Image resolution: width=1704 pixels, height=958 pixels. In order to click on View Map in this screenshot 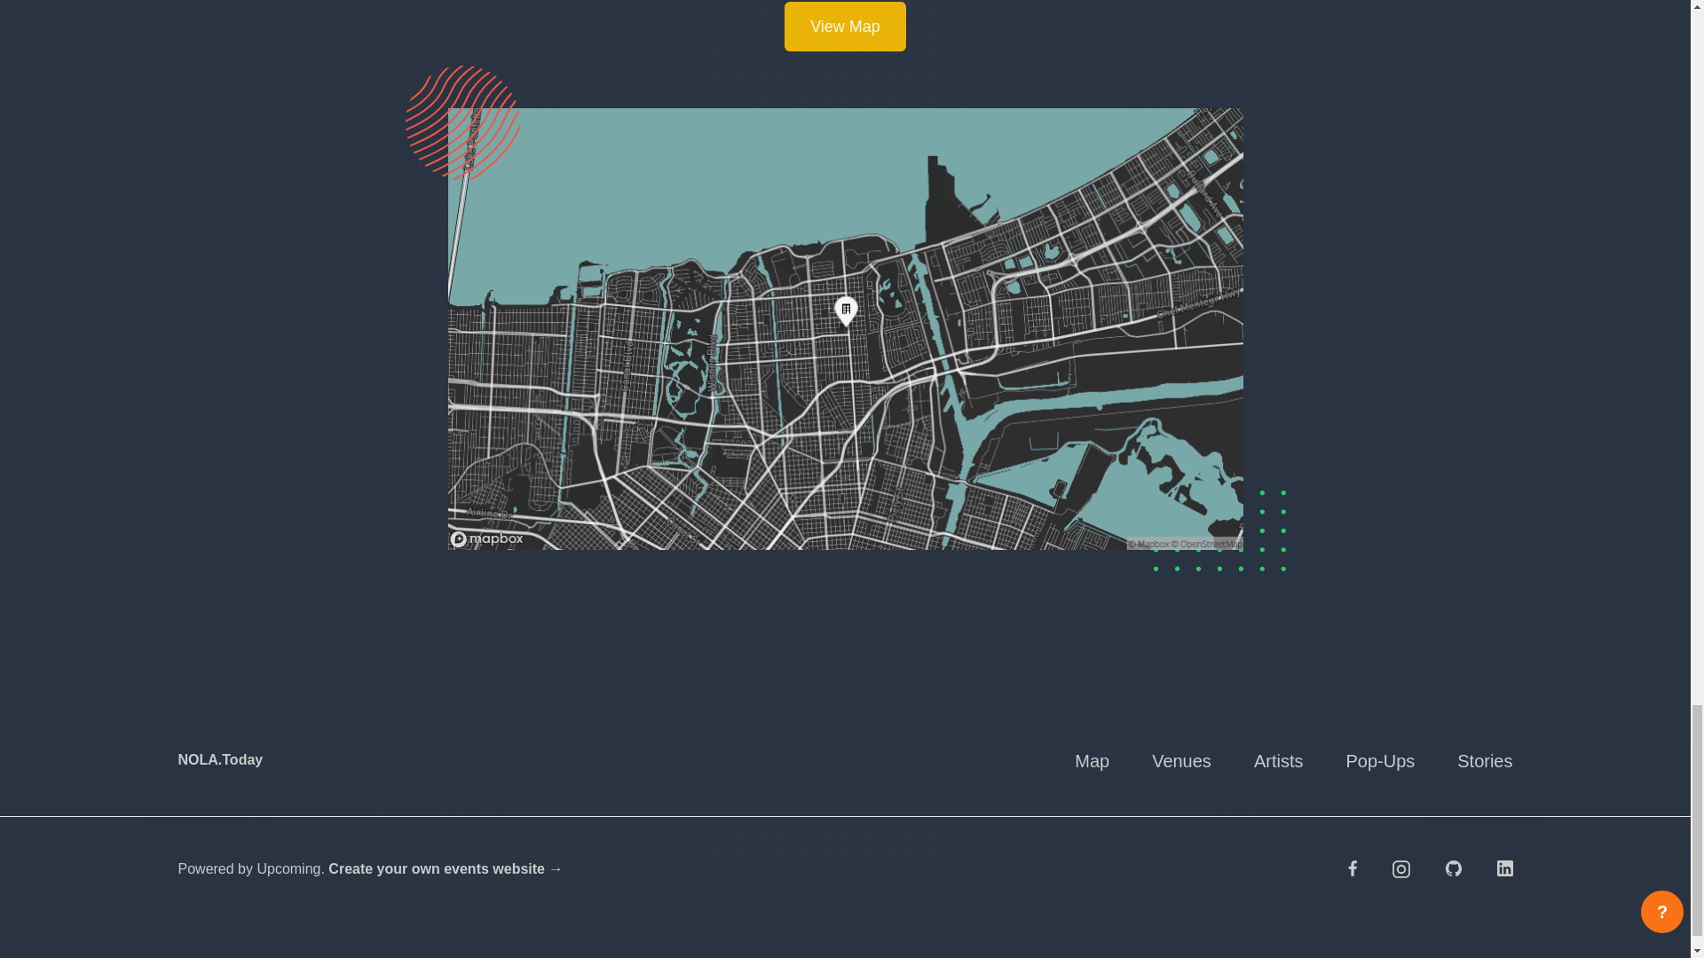, I will do `click(845, 27)`.